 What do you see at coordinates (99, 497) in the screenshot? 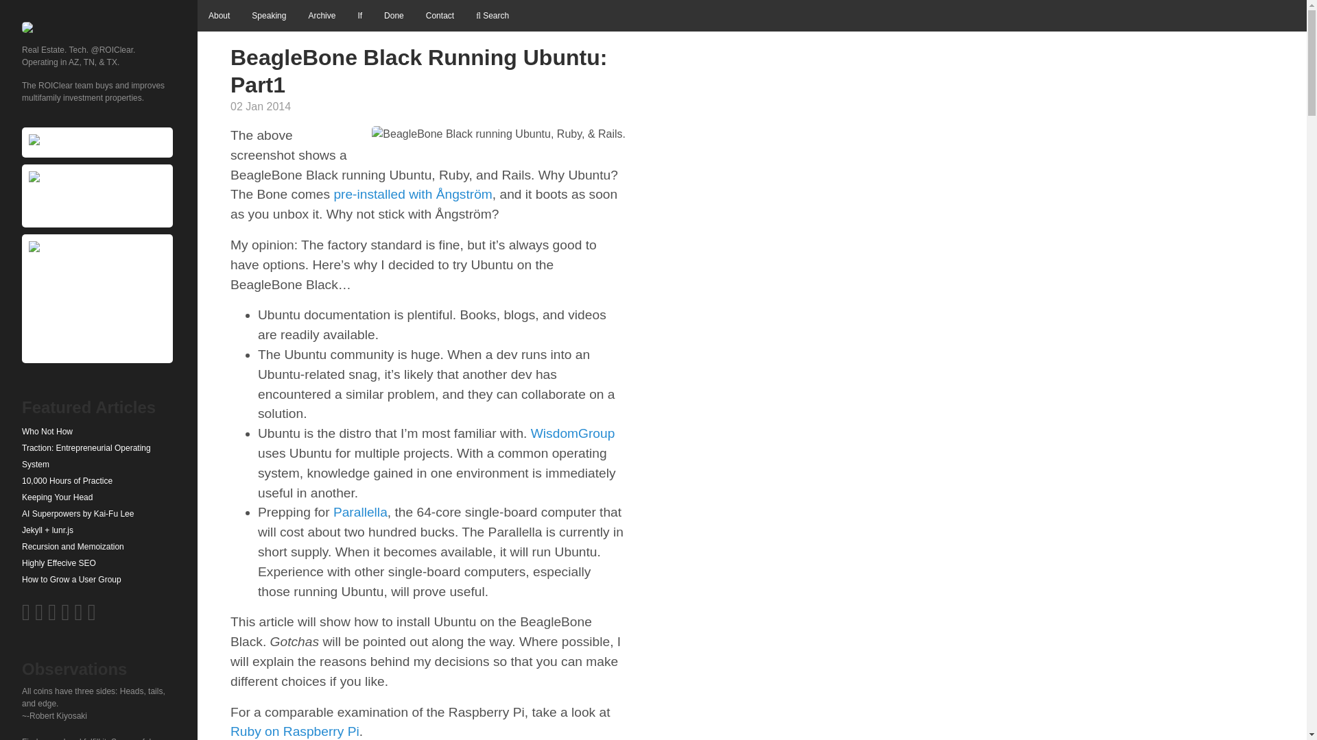
I see `Keeping Your Head` at bounding box center [99, 497].